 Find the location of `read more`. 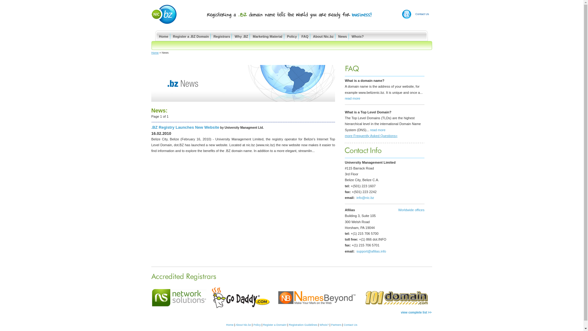

read more is located at coordinates (352, 98).